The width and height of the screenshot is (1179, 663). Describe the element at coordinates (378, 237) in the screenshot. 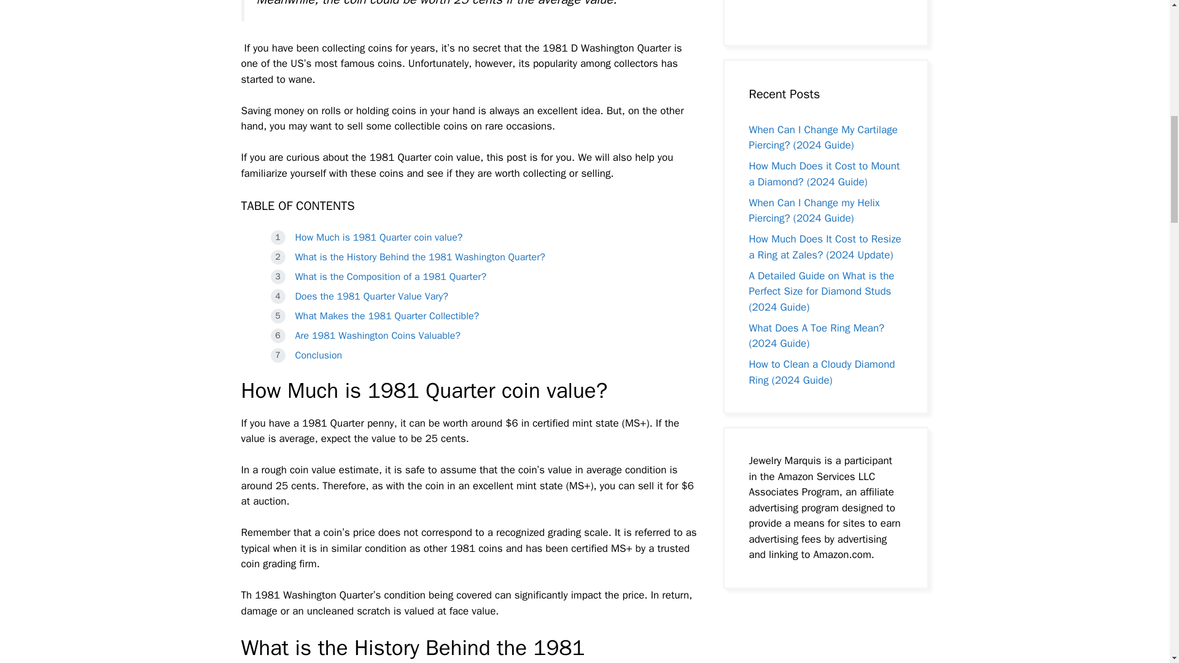

I see `How Much is 1981 Quarter coin value?` at that location.